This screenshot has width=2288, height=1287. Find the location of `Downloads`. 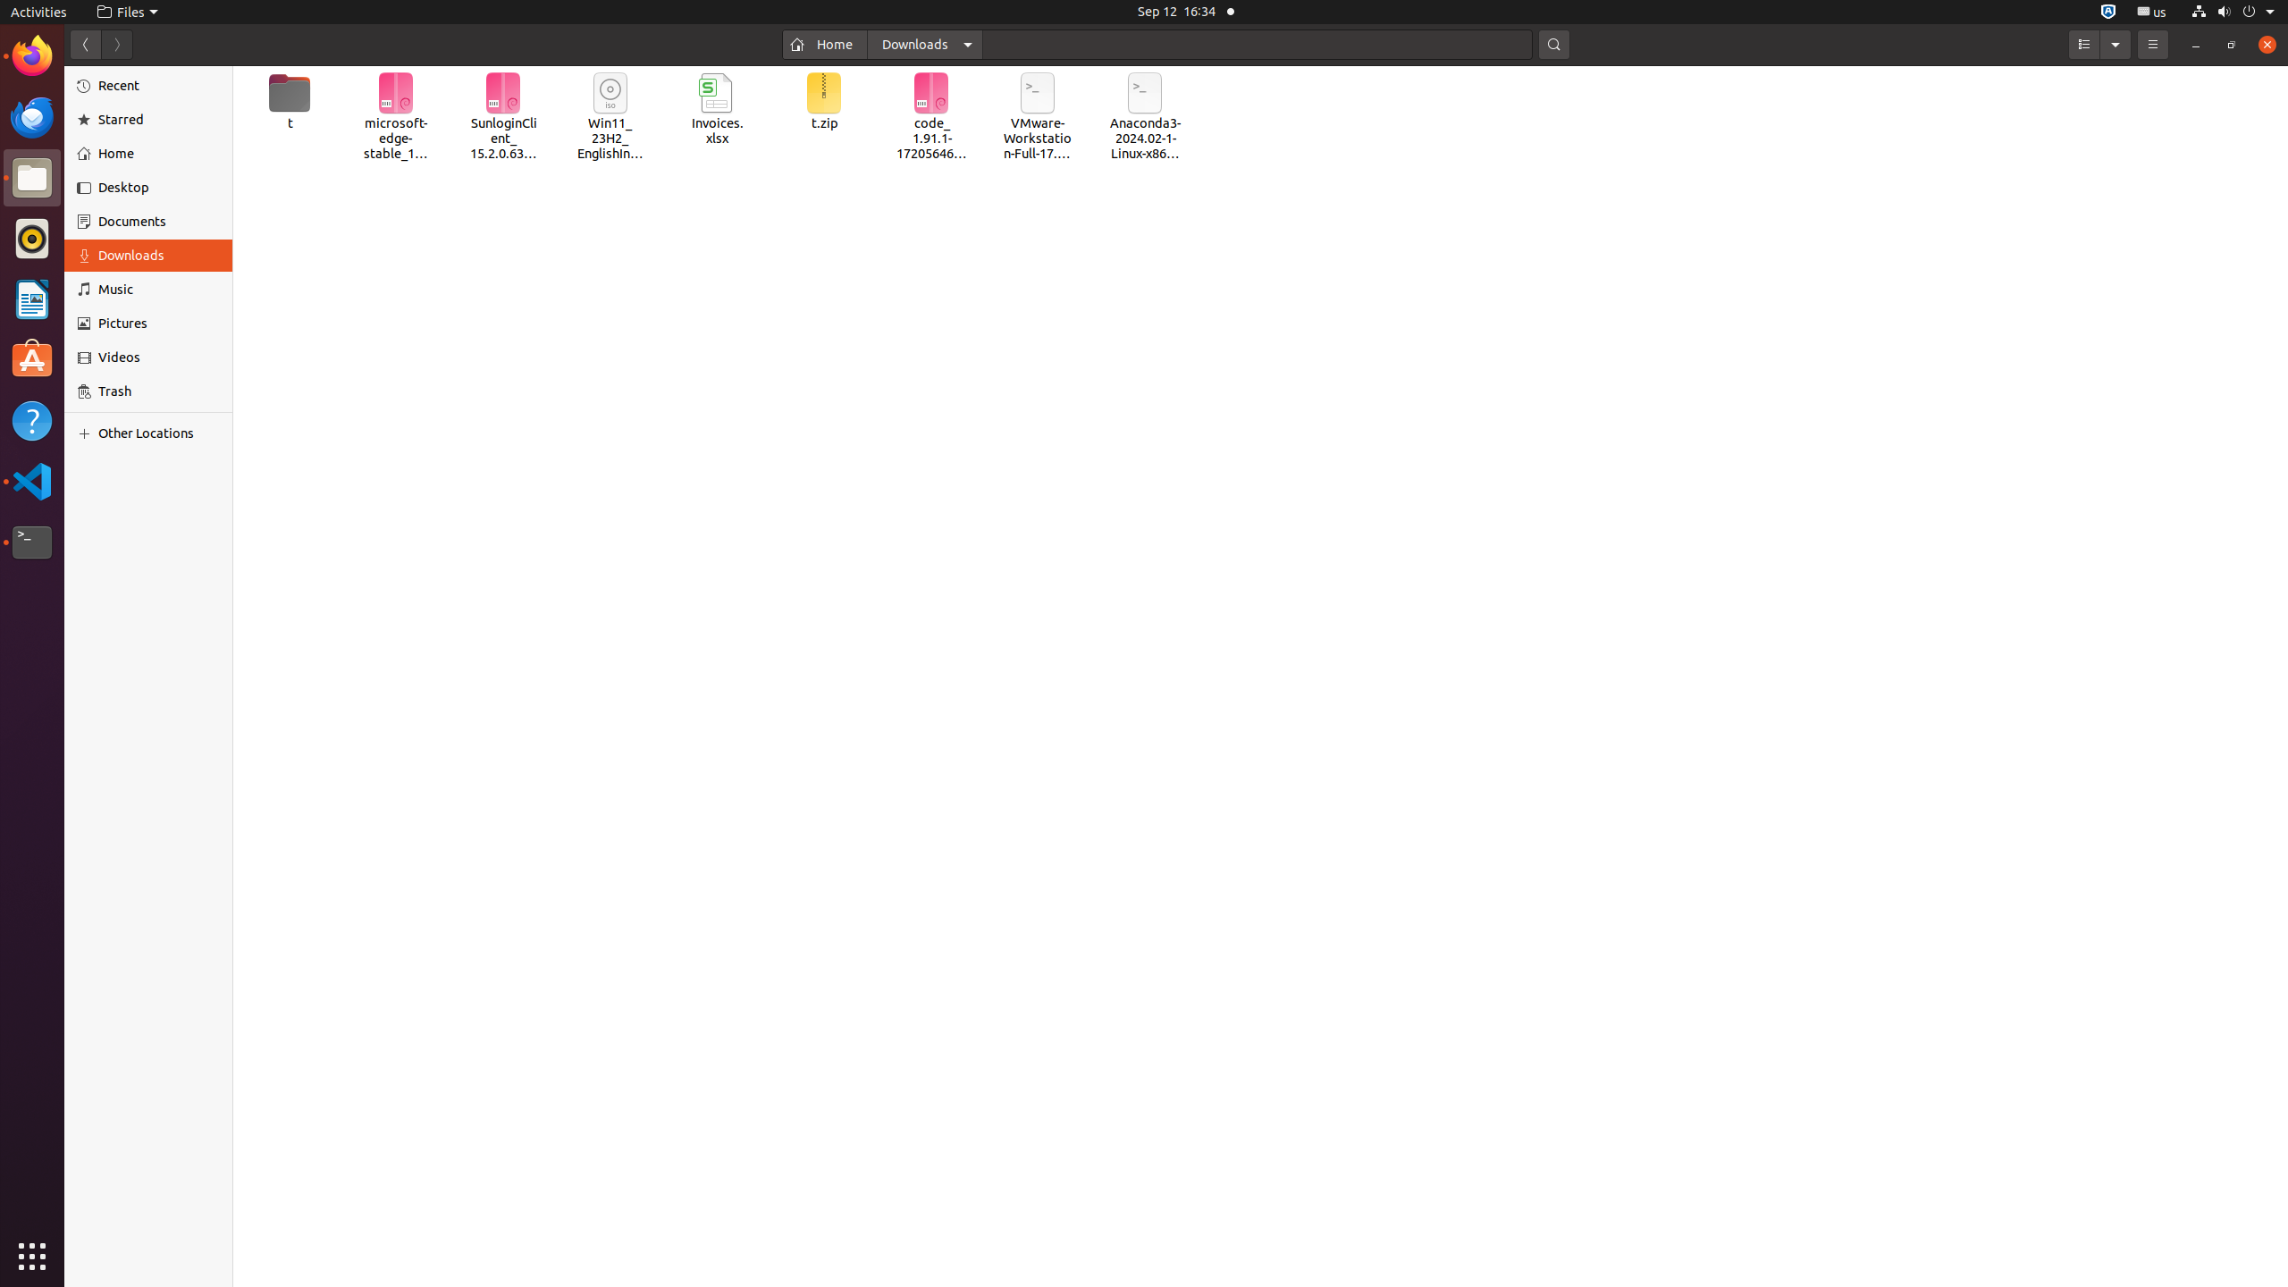

Downloads is located at coordinates (925, 45).